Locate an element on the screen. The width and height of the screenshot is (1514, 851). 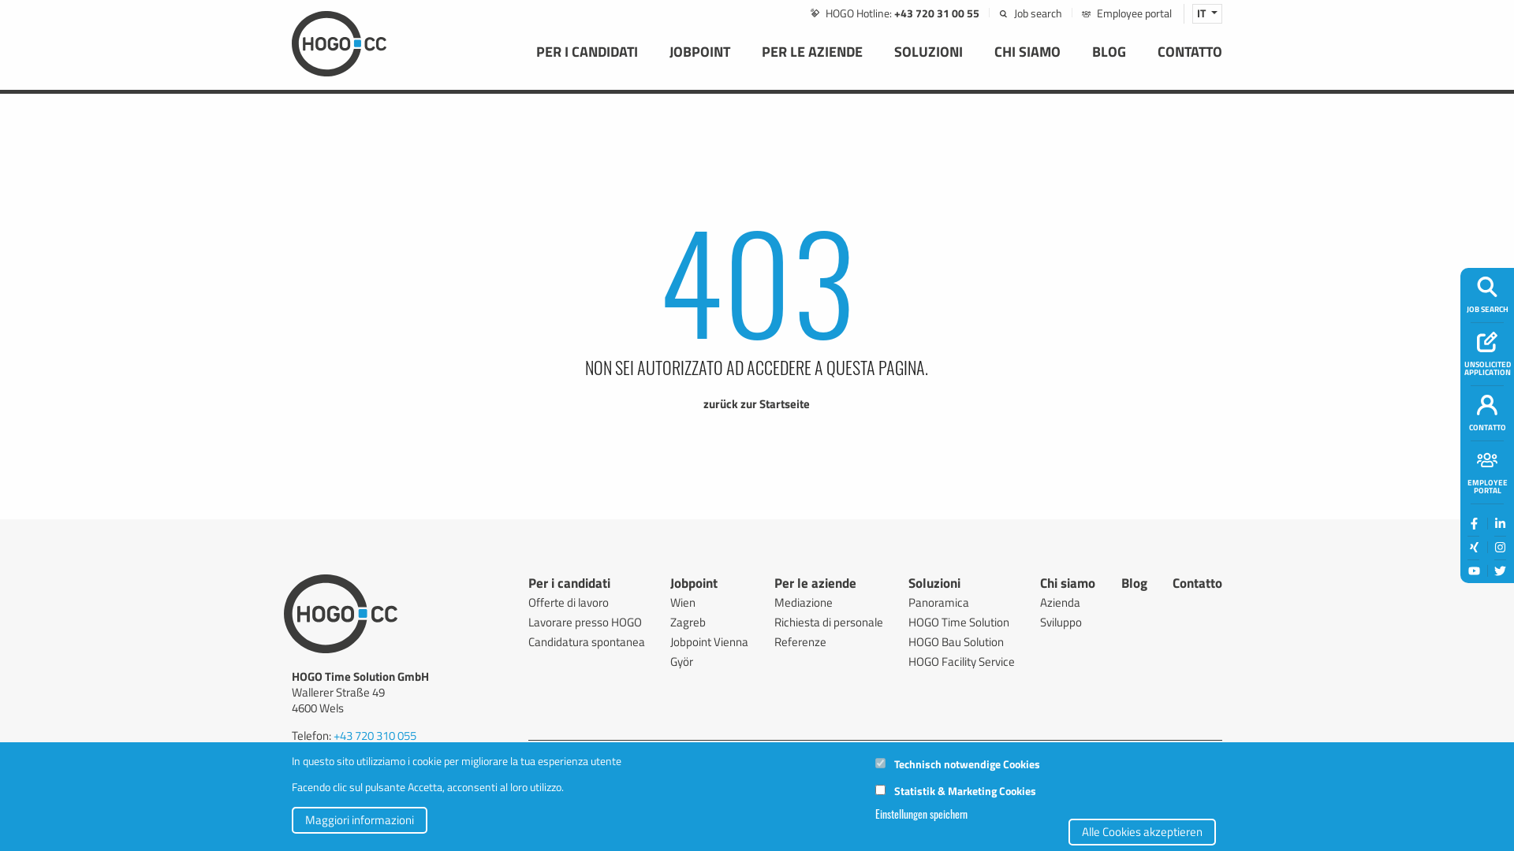
Twitter is located at coordinates (1500, 570).